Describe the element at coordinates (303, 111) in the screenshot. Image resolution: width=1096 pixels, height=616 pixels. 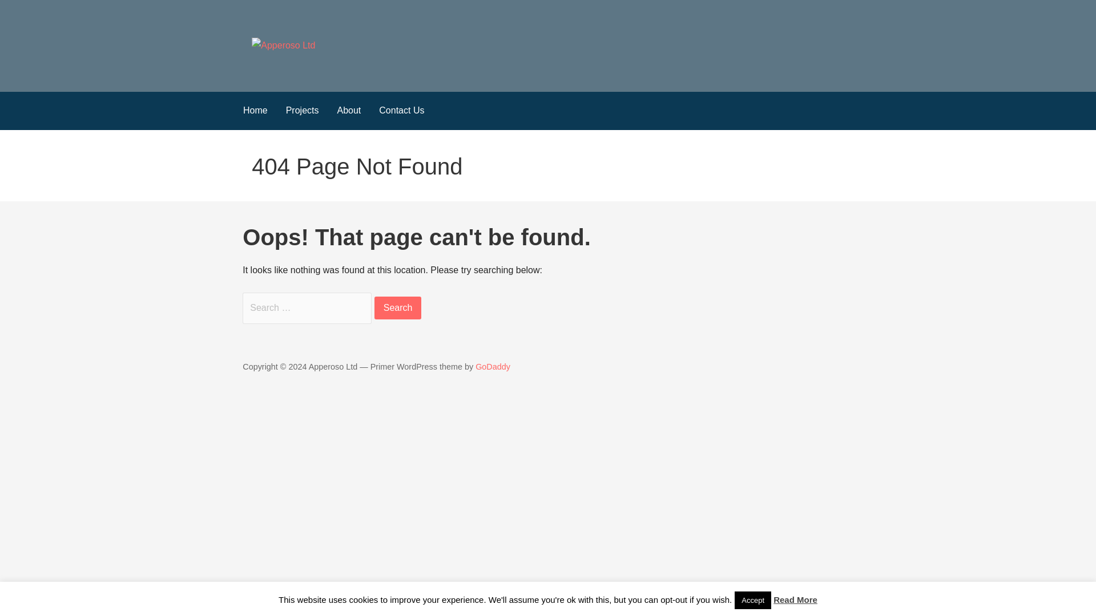
I see `Projects` at that location.